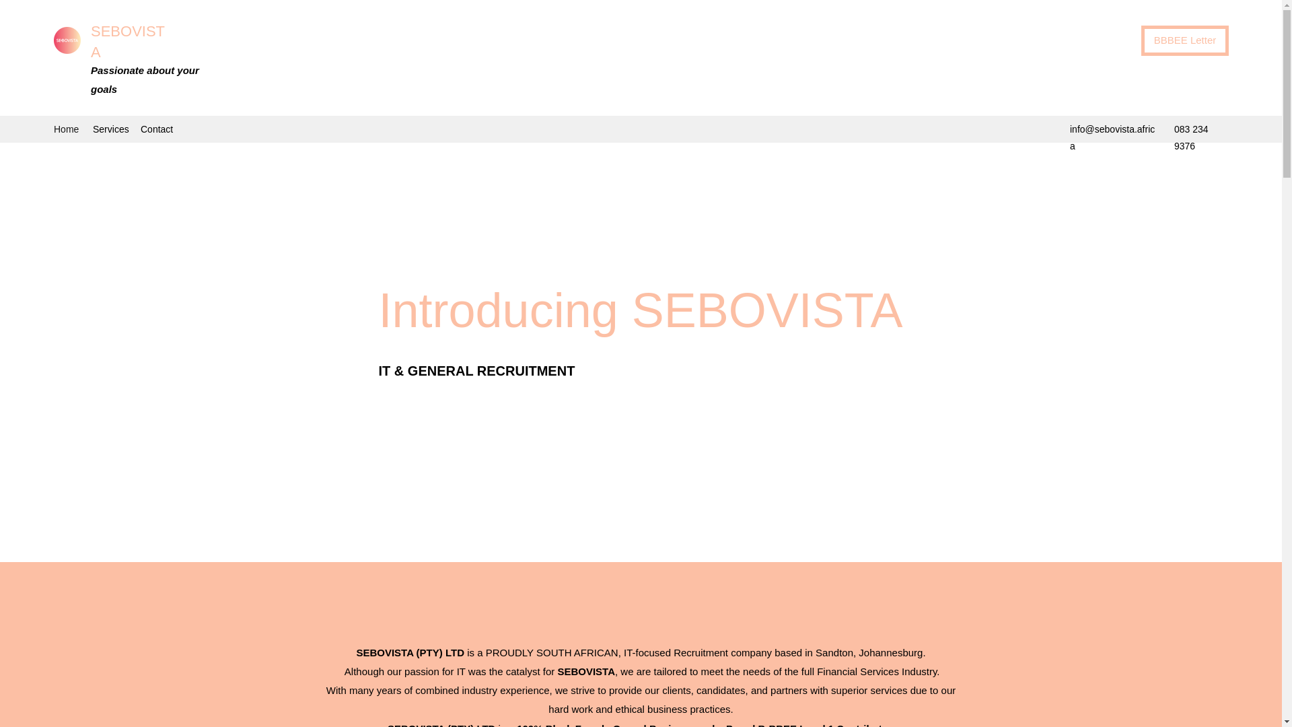  Describe the element at coordinates (128, 41) in the screenshot. I see `SEBOVISTA` at that location.